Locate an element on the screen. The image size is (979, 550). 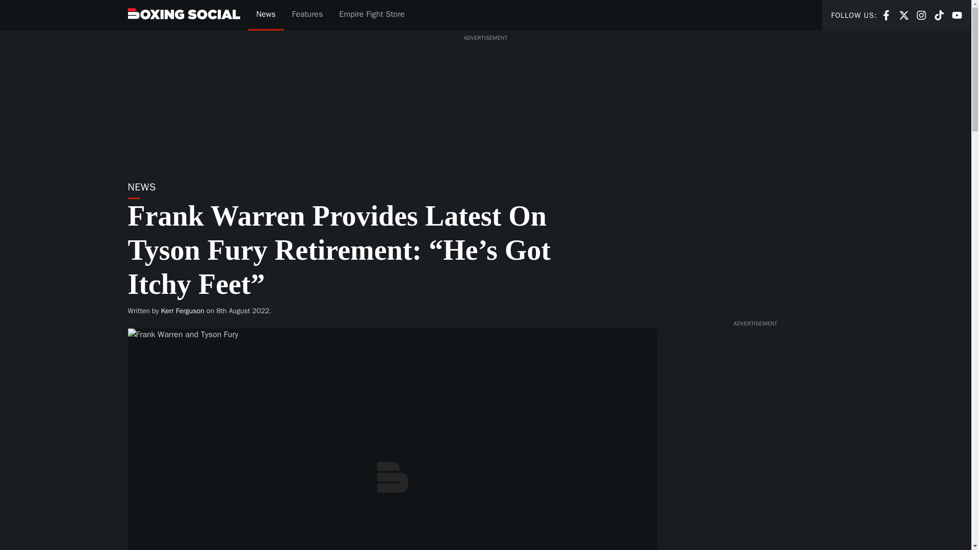
Skip to main content is located at coordinates (265, 15).